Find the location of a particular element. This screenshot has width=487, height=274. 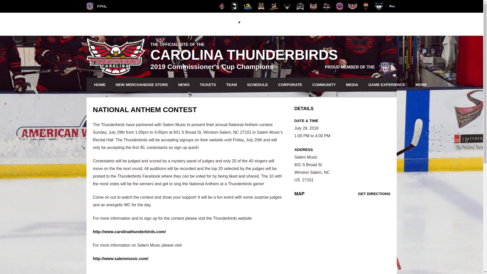

NEW MERCHANDISE STORE is located at coordinates (142, 84).